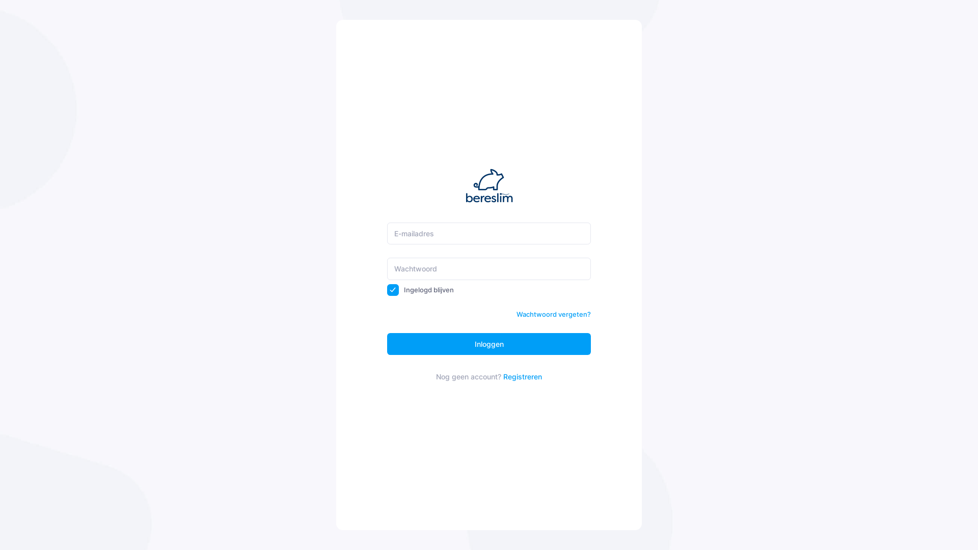  I want to click on Wachtwoord vergeten?, so click(553, 315).